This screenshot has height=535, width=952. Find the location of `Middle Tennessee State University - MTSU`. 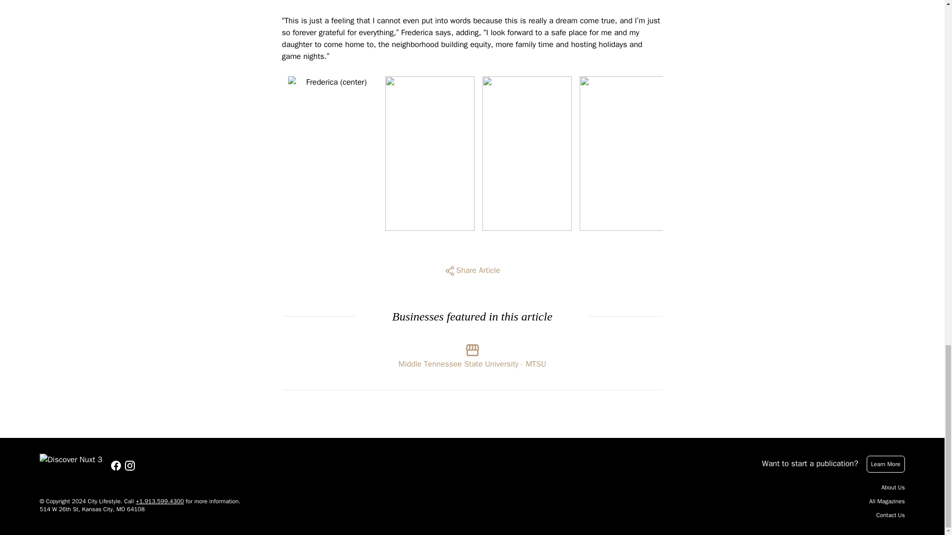

Middle Tennessee State University - MTSU is located at coordinates (473, 353).